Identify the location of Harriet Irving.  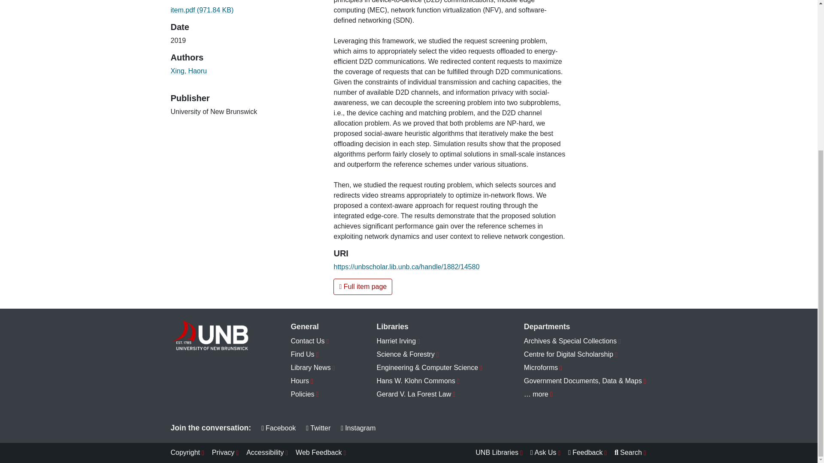
(430, 341).